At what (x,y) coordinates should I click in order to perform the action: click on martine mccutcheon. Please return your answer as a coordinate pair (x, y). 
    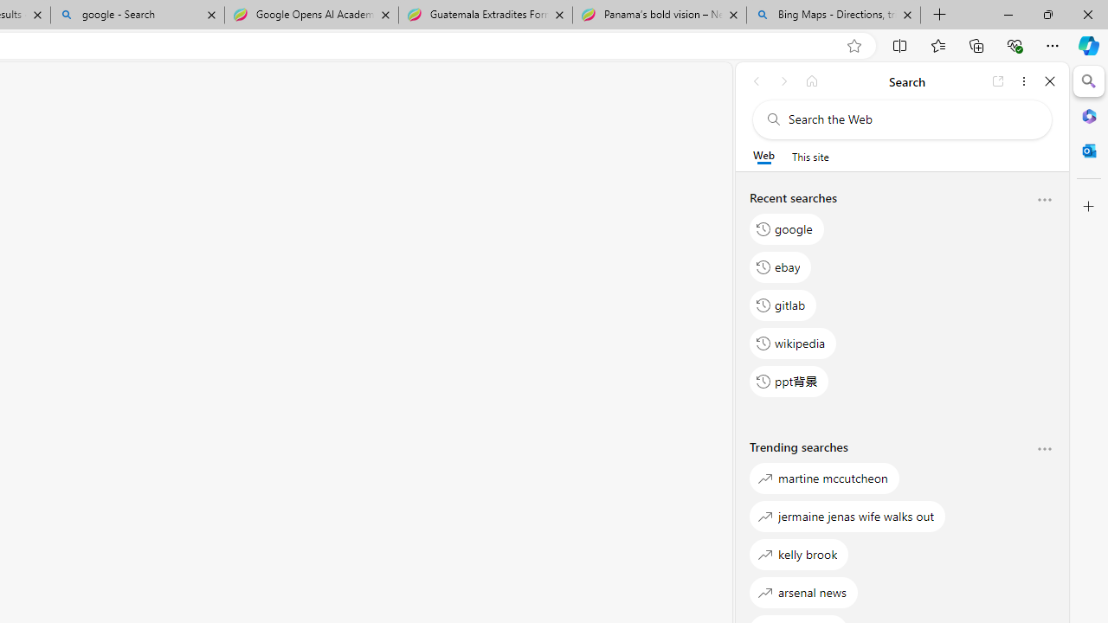
    Looking at the image, I should click on (824, 478).